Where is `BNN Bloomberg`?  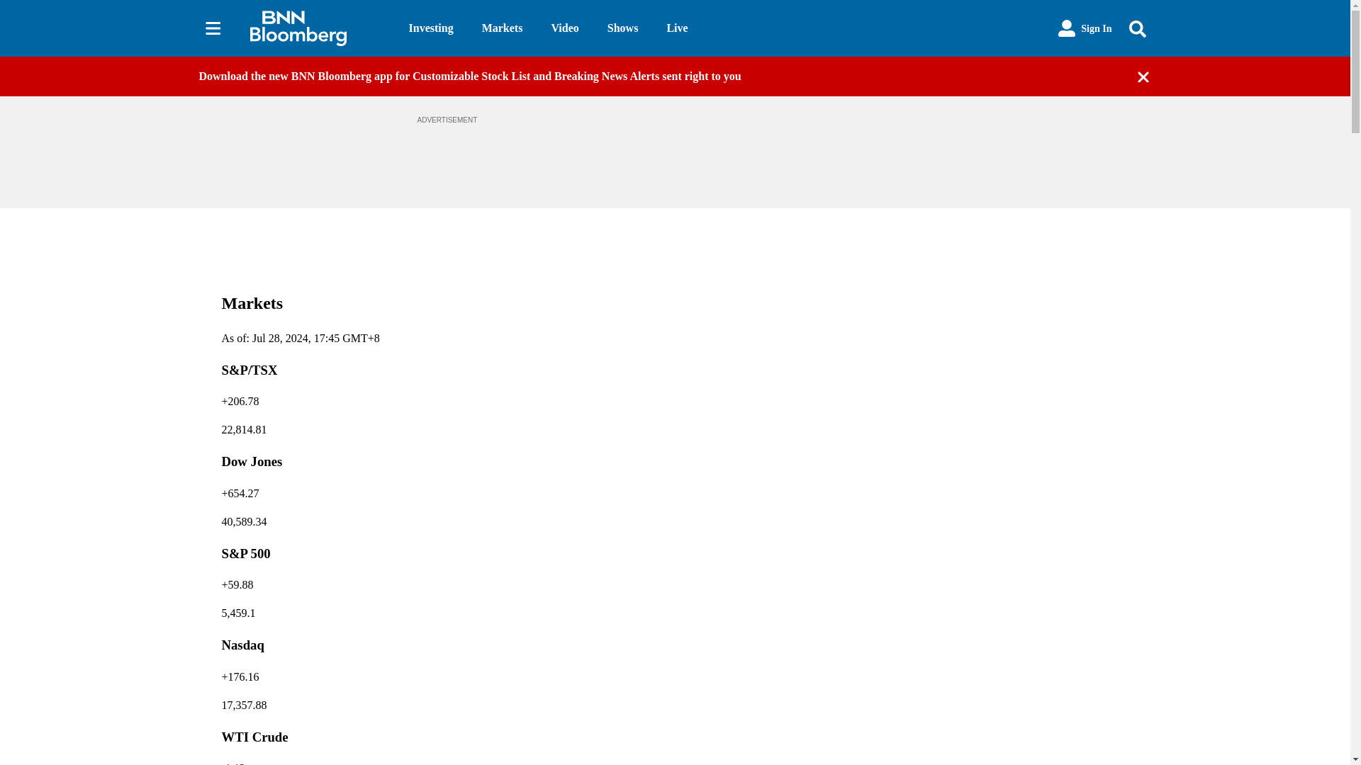 BNN Bloomberg is located at coordinates (317, 28).